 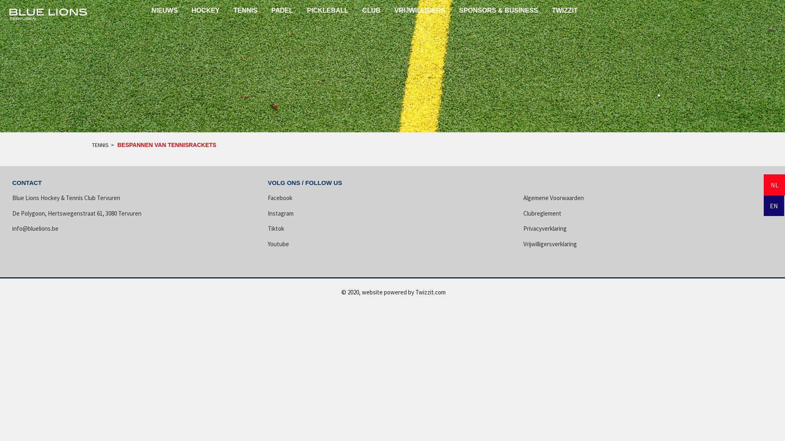 I want to click on Vrijwilligersverklaring, so click(x=550, y=244).